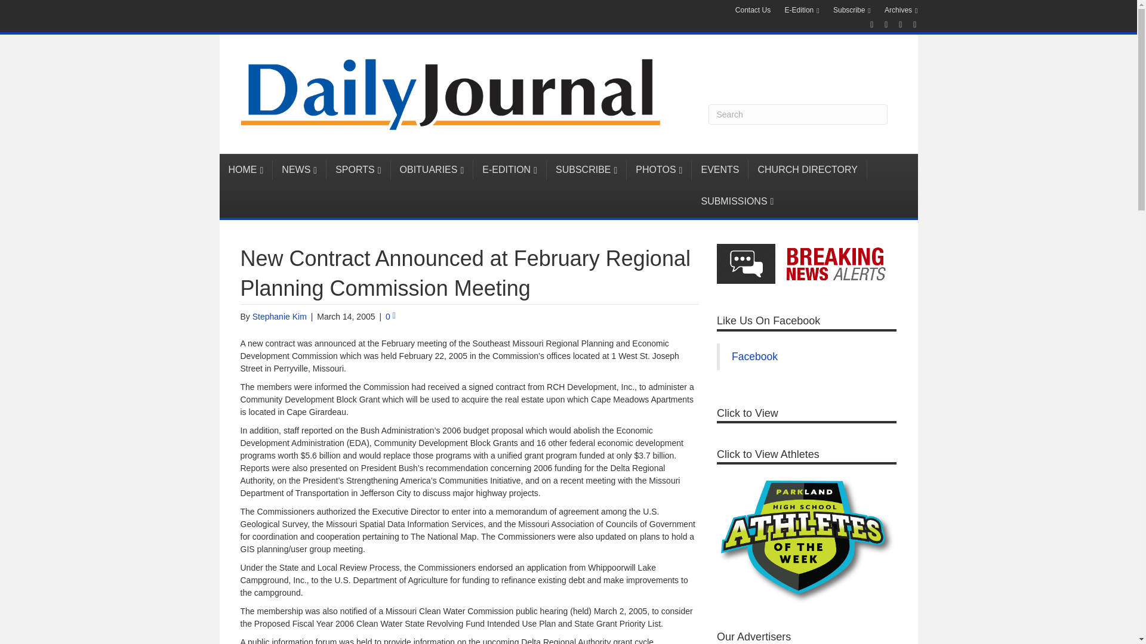 The width and height of the screenshot is (1146, 644). I want to click on Email, so click(908, 24).